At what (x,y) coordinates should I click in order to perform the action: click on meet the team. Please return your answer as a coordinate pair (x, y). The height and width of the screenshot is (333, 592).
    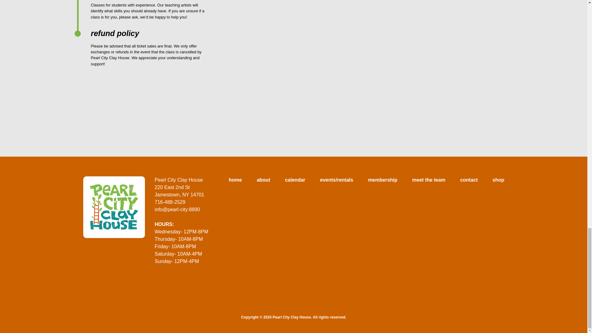
    Looking at the image, I should click on (429, 180).